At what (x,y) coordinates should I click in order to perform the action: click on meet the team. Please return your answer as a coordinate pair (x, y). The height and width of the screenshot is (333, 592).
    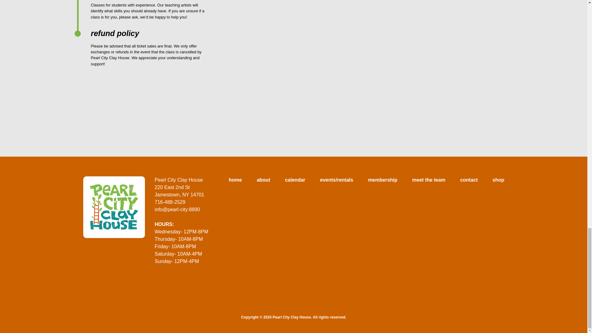
    Looking at the image, I should click on (429, 180).